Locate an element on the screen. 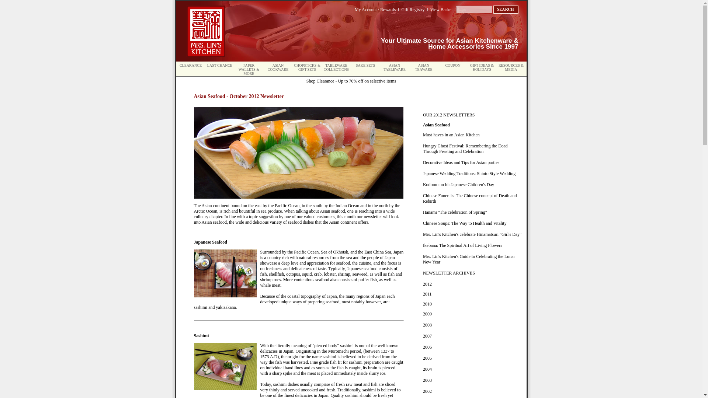 Image resolution: width=708 pixels, height=398 pixels. Clearance is located at coordinates (191, 65).